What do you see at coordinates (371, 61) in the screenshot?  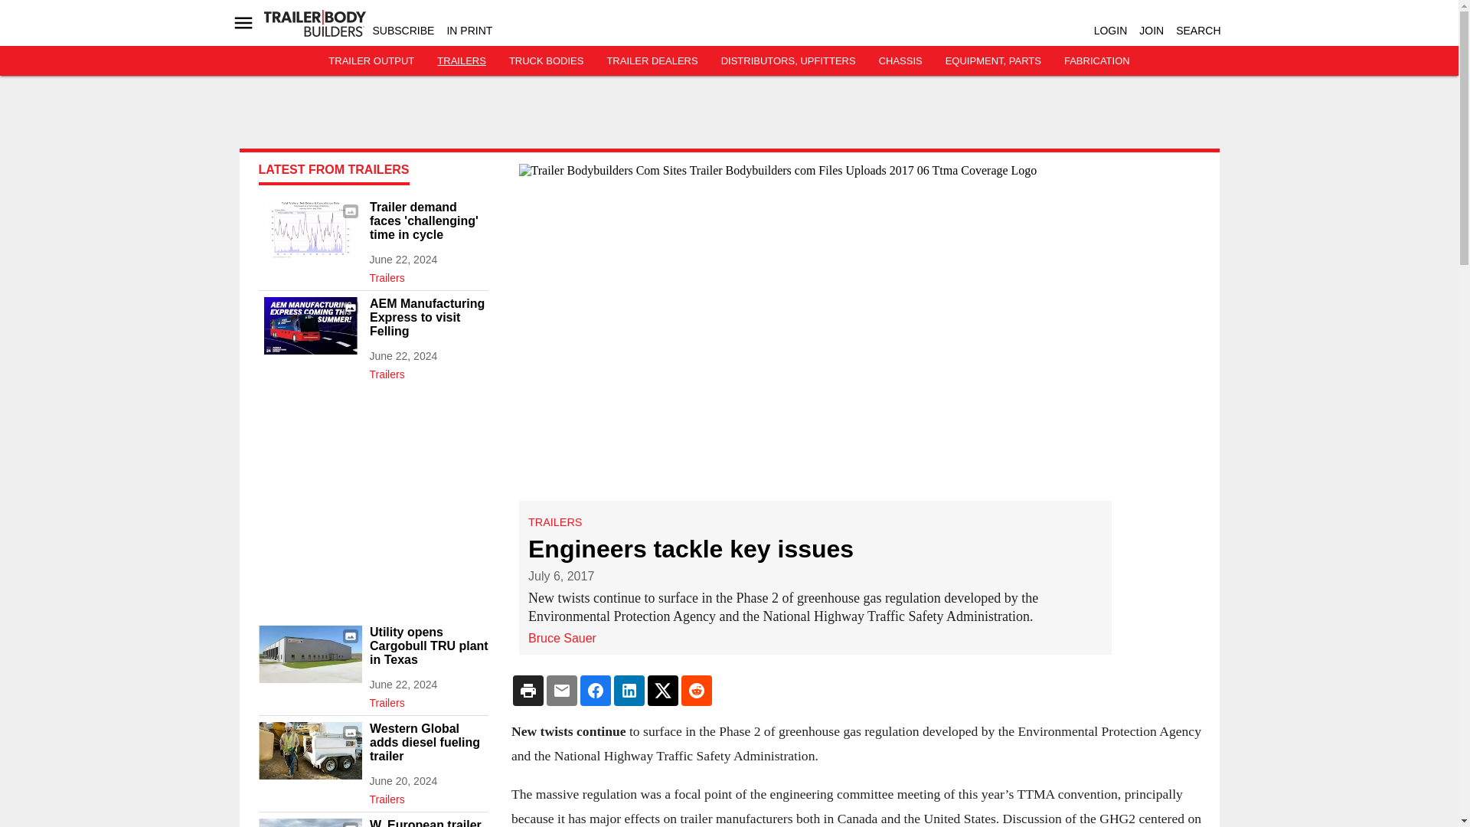 I see `TRAILER OUTPUT` at bounding box center [371, 61].